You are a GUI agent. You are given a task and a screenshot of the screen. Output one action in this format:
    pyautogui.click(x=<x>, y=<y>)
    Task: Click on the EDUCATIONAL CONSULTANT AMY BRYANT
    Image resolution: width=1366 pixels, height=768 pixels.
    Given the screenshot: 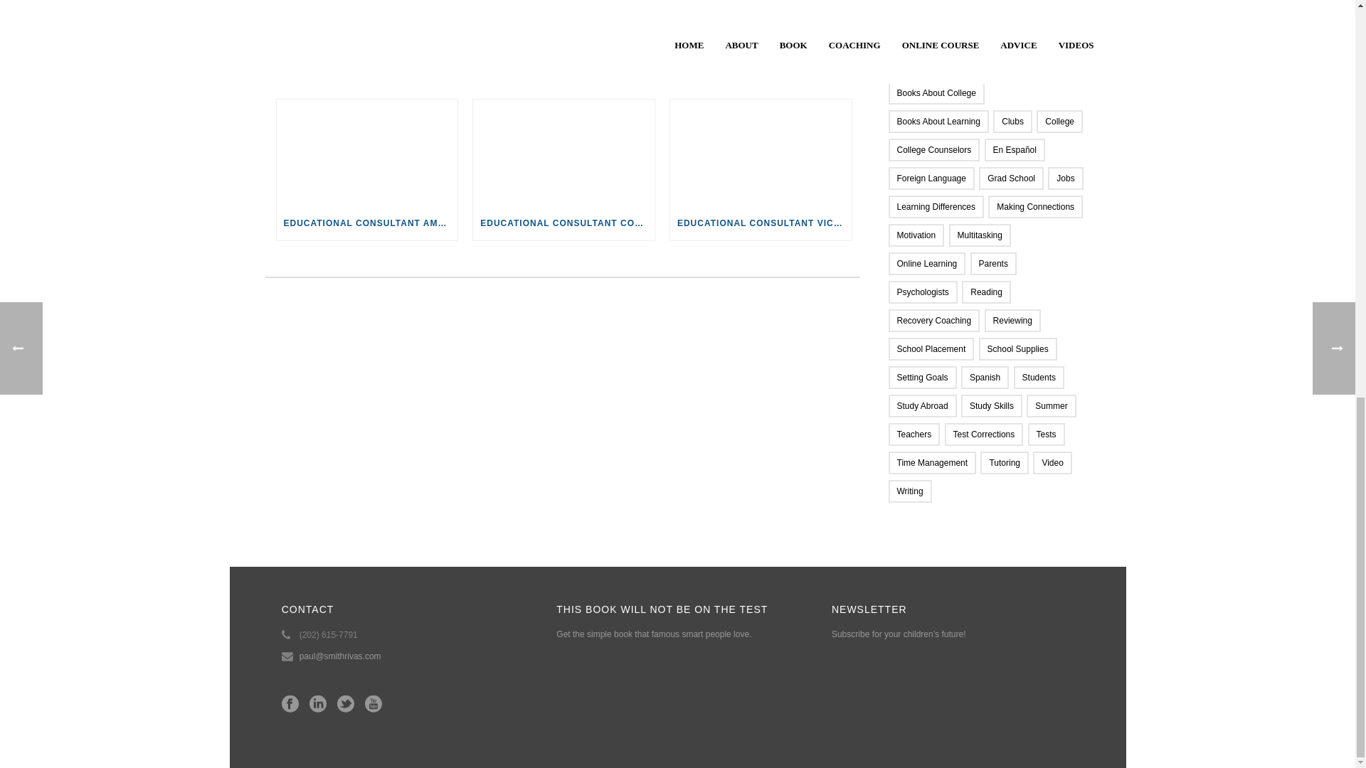 What is the action you would take?
    pyautogui.click(x=366, y=223)
    